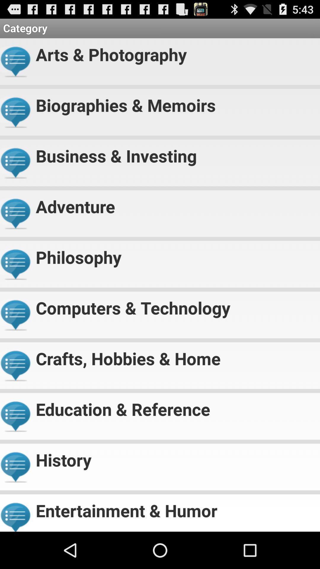  I want to click on click biographies & memoirs icon, so click(175, 103).